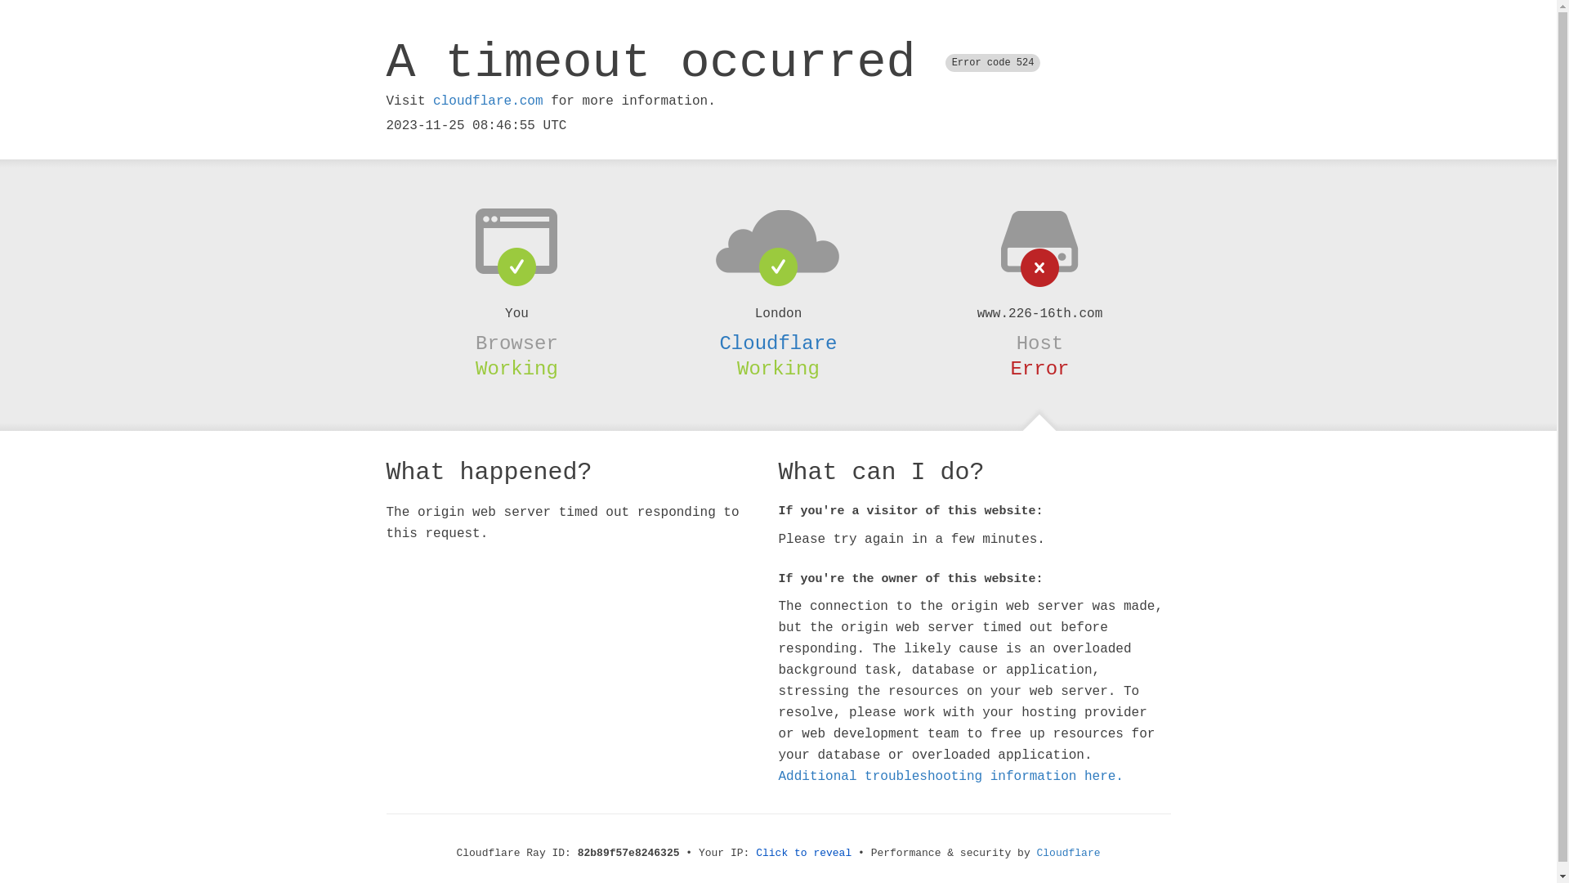 This screenshot has height=883, width=1569. What do you see at coordinates (950, 777) in the screenshot?
I see `Additional troubleshooting information here.` at bounding box center [950, 777].